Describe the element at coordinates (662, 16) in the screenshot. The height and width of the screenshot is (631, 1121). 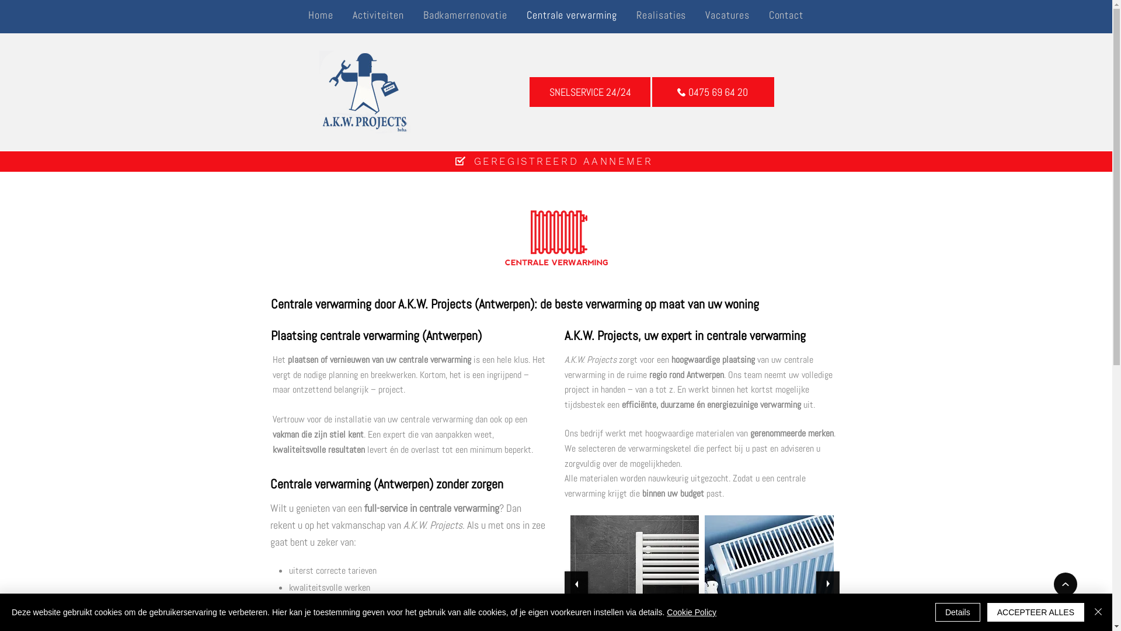
I see `Realisaties` at that location.